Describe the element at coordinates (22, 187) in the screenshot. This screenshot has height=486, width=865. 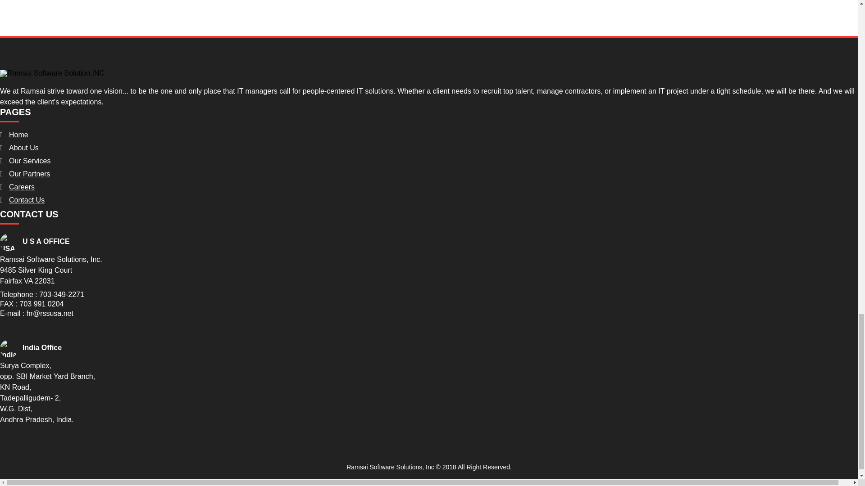
I see `Careers` at that location.